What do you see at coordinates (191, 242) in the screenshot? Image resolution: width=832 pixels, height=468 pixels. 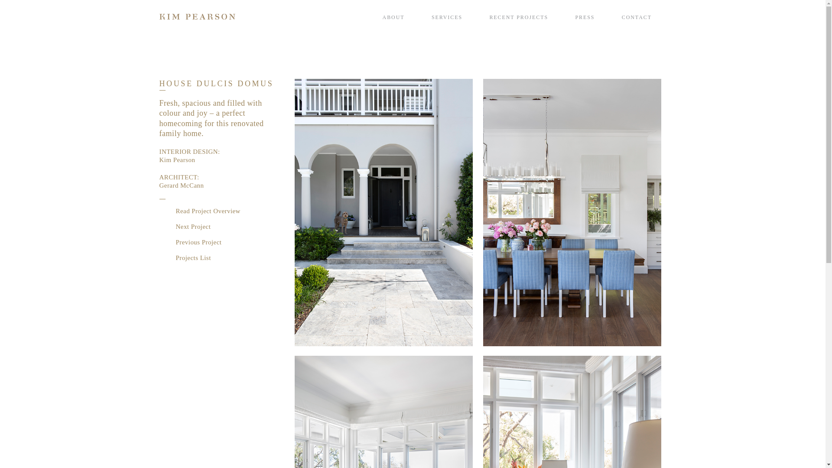 I see `Previous Project` at bounding box center [191, 242].